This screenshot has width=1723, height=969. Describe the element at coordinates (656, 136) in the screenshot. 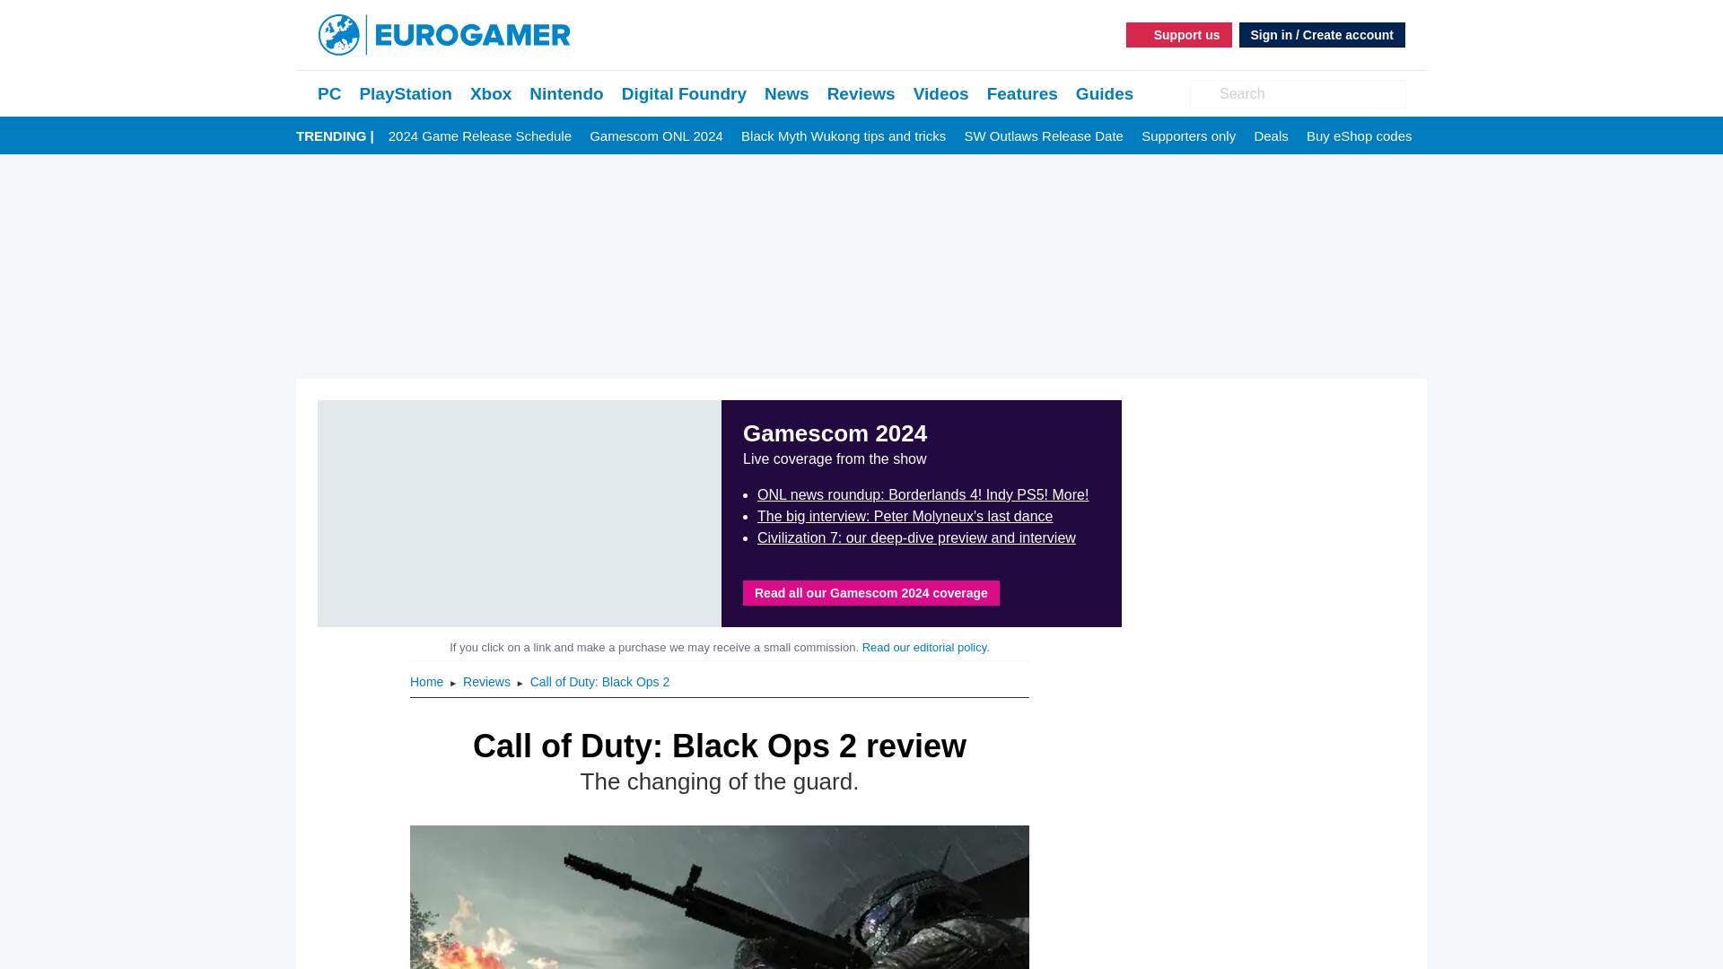

I see `Gamescom ONL 2024` at that location.